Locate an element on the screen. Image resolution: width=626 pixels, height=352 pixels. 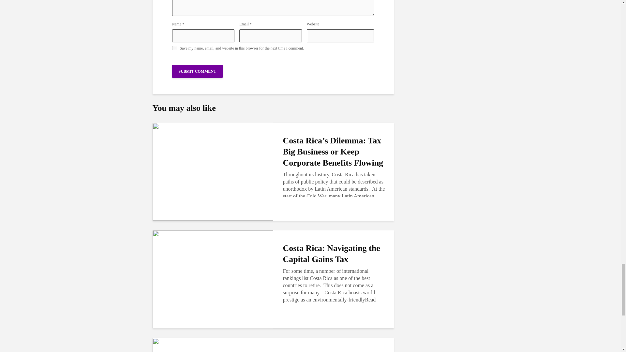
yes is located at coordinates (174, 48).